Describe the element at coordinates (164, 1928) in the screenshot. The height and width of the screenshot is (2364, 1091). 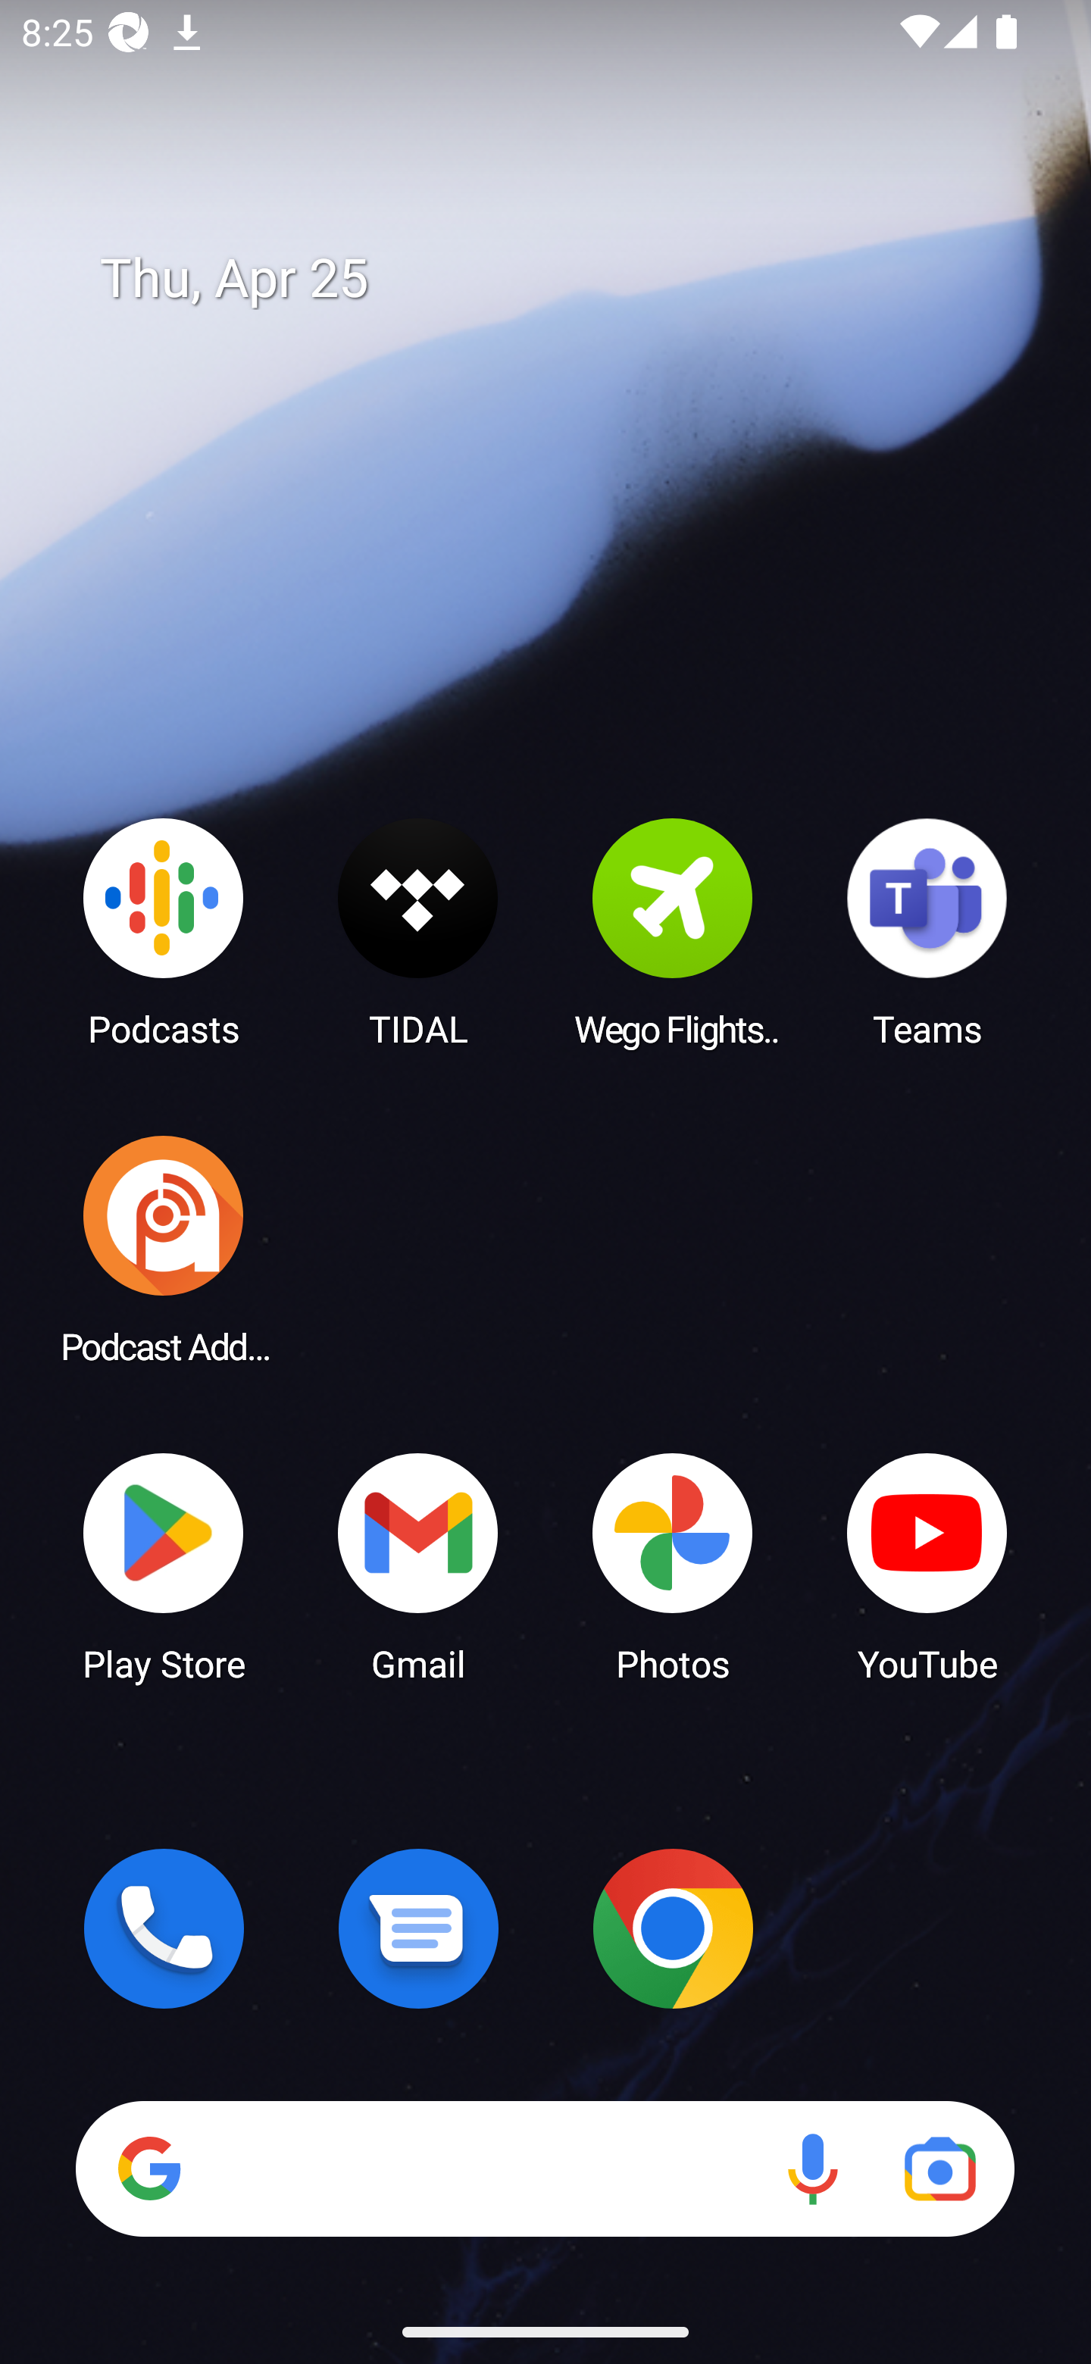
I see `Phone` at that location.